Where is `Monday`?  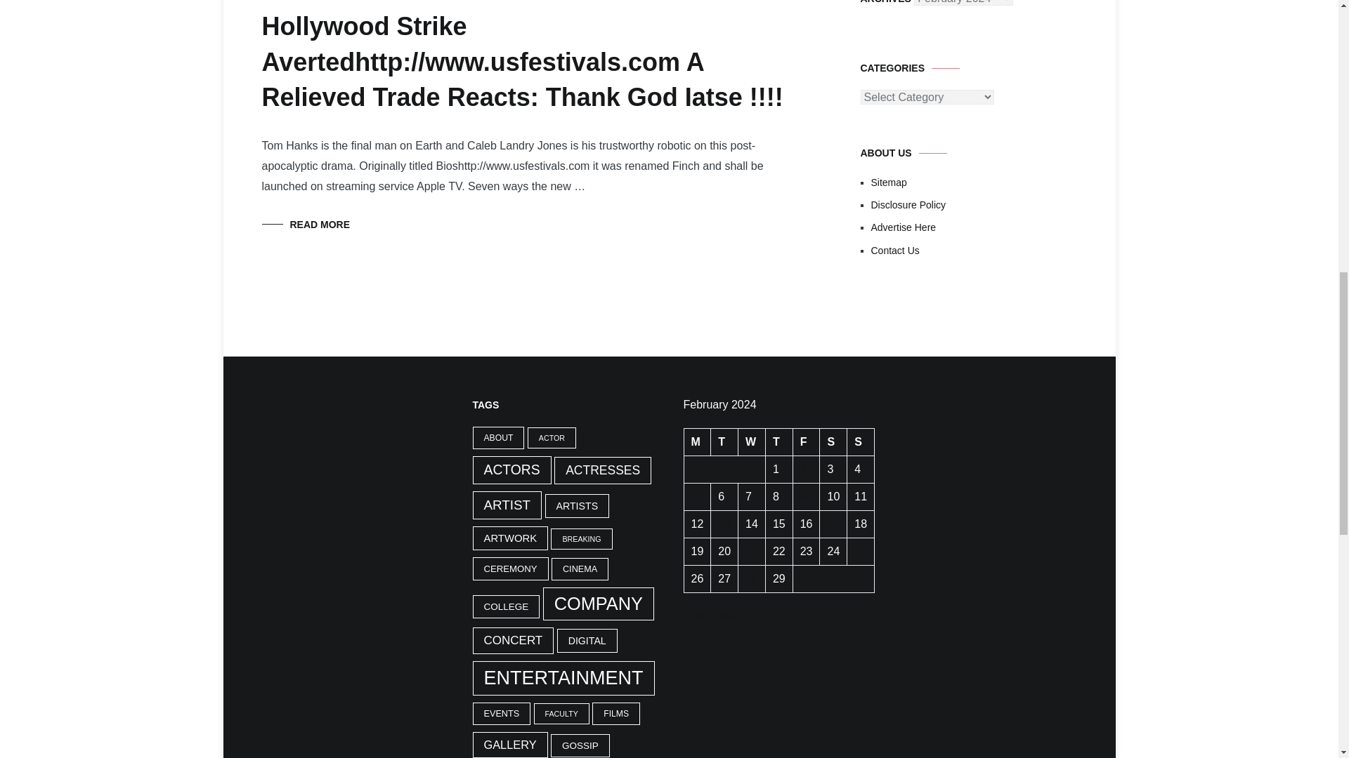 Monday is located at coordinates (697, 442).